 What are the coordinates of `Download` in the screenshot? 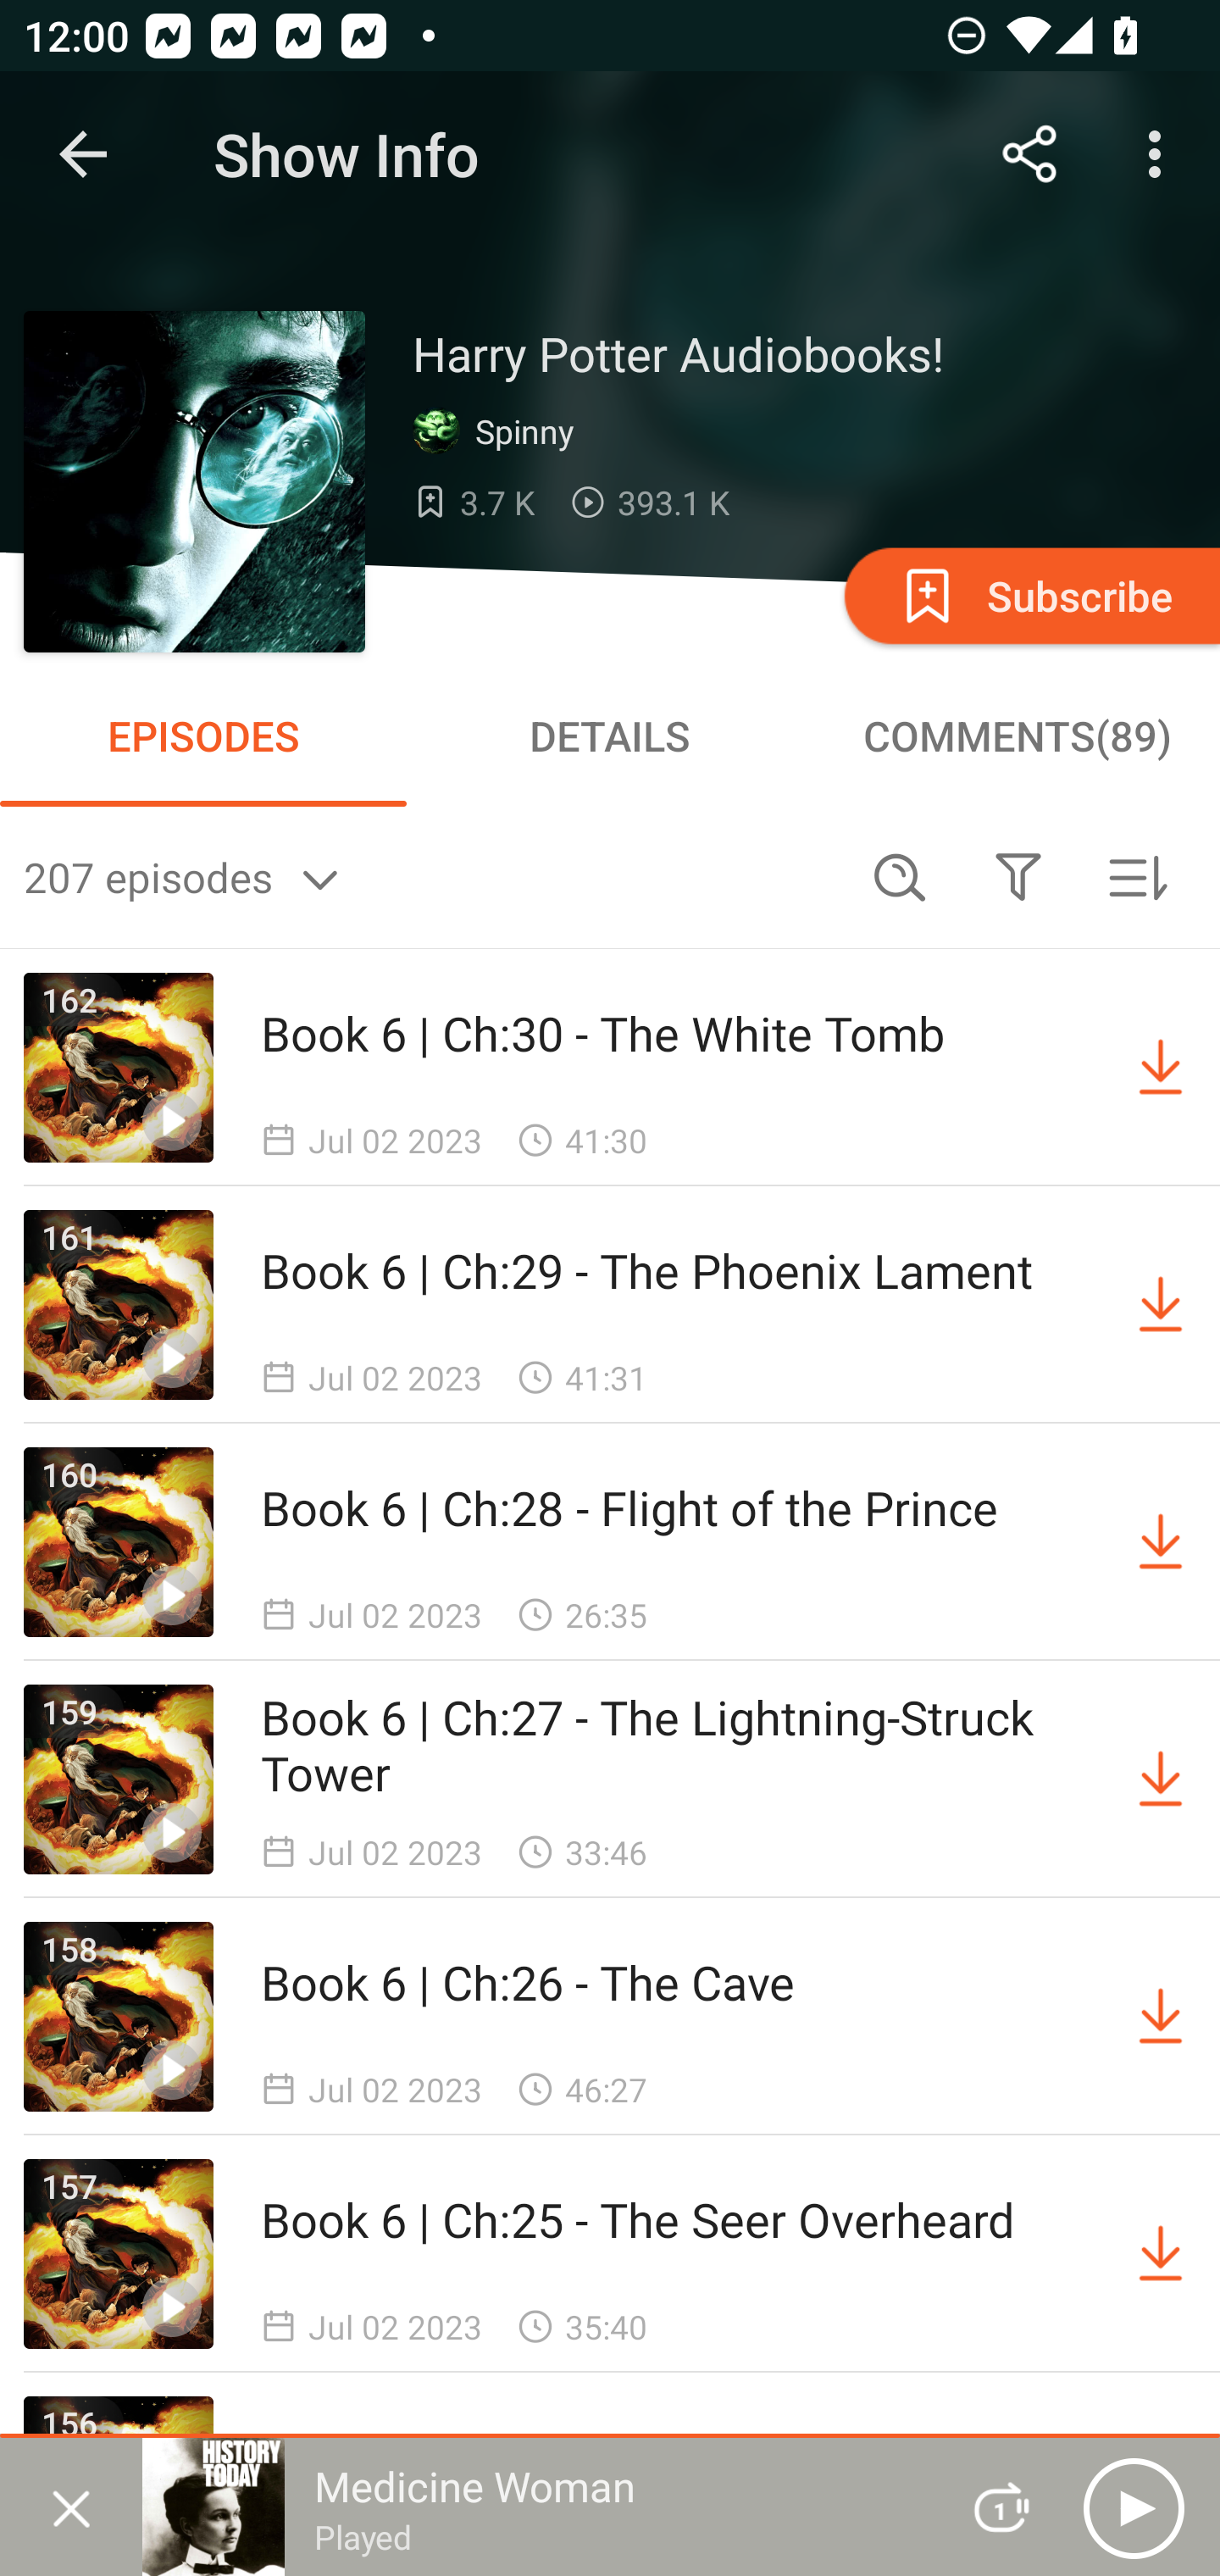 It's located at (1161, 1779).